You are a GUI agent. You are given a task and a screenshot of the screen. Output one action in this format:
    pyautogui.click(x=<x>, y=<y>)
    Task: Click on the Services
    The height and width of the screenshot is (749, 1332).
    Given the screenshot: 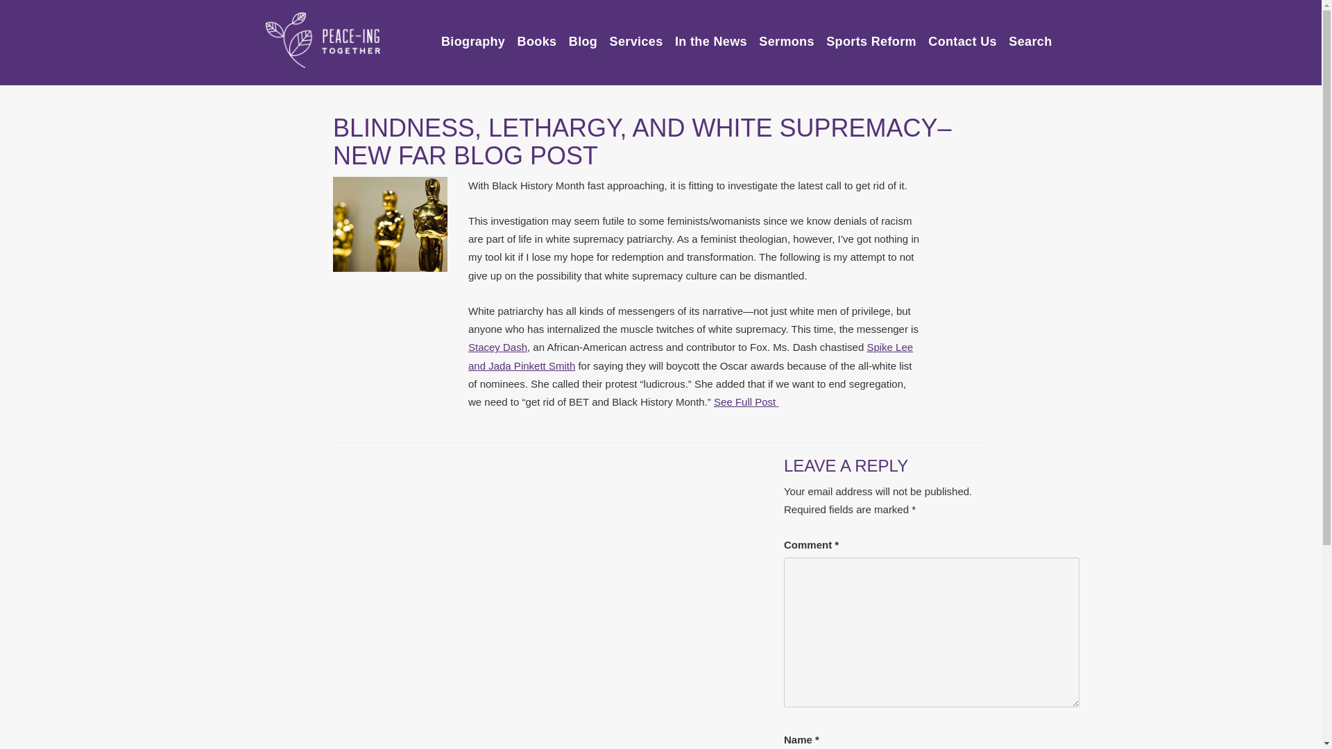 What is the action you would take?
    pyautogui.click(x=637, y=35)
    